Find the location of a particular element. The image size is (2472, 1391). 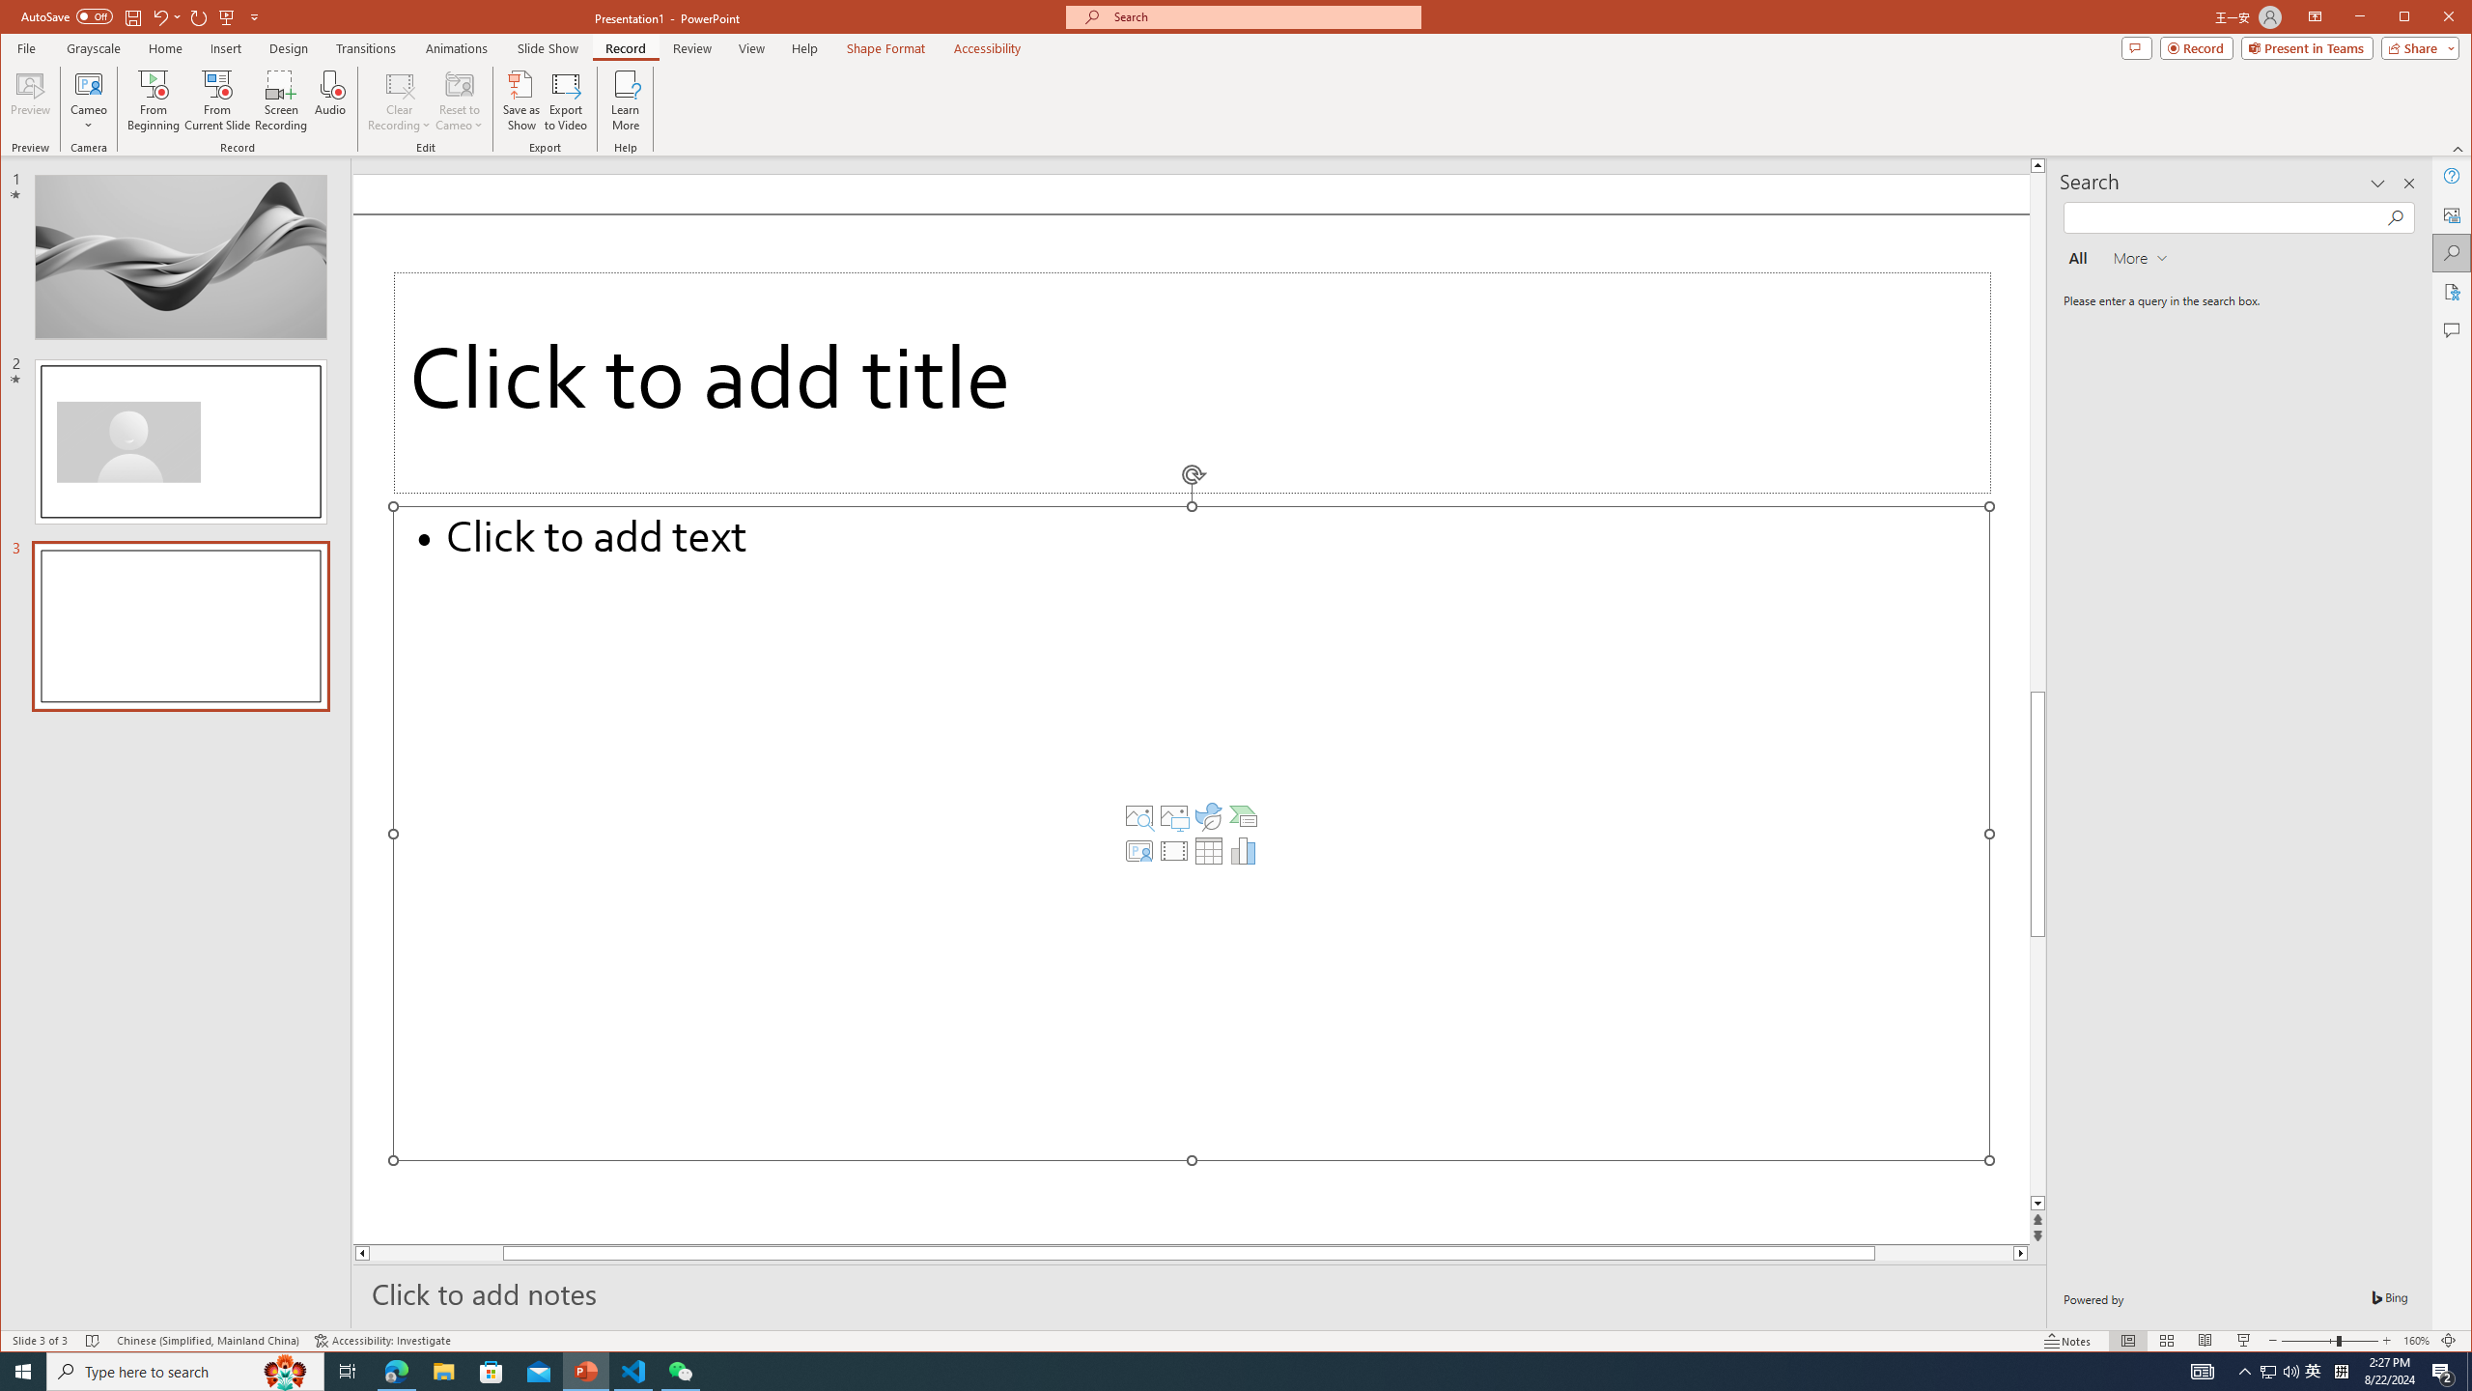

Page up is located at coordinates (2037, 514).